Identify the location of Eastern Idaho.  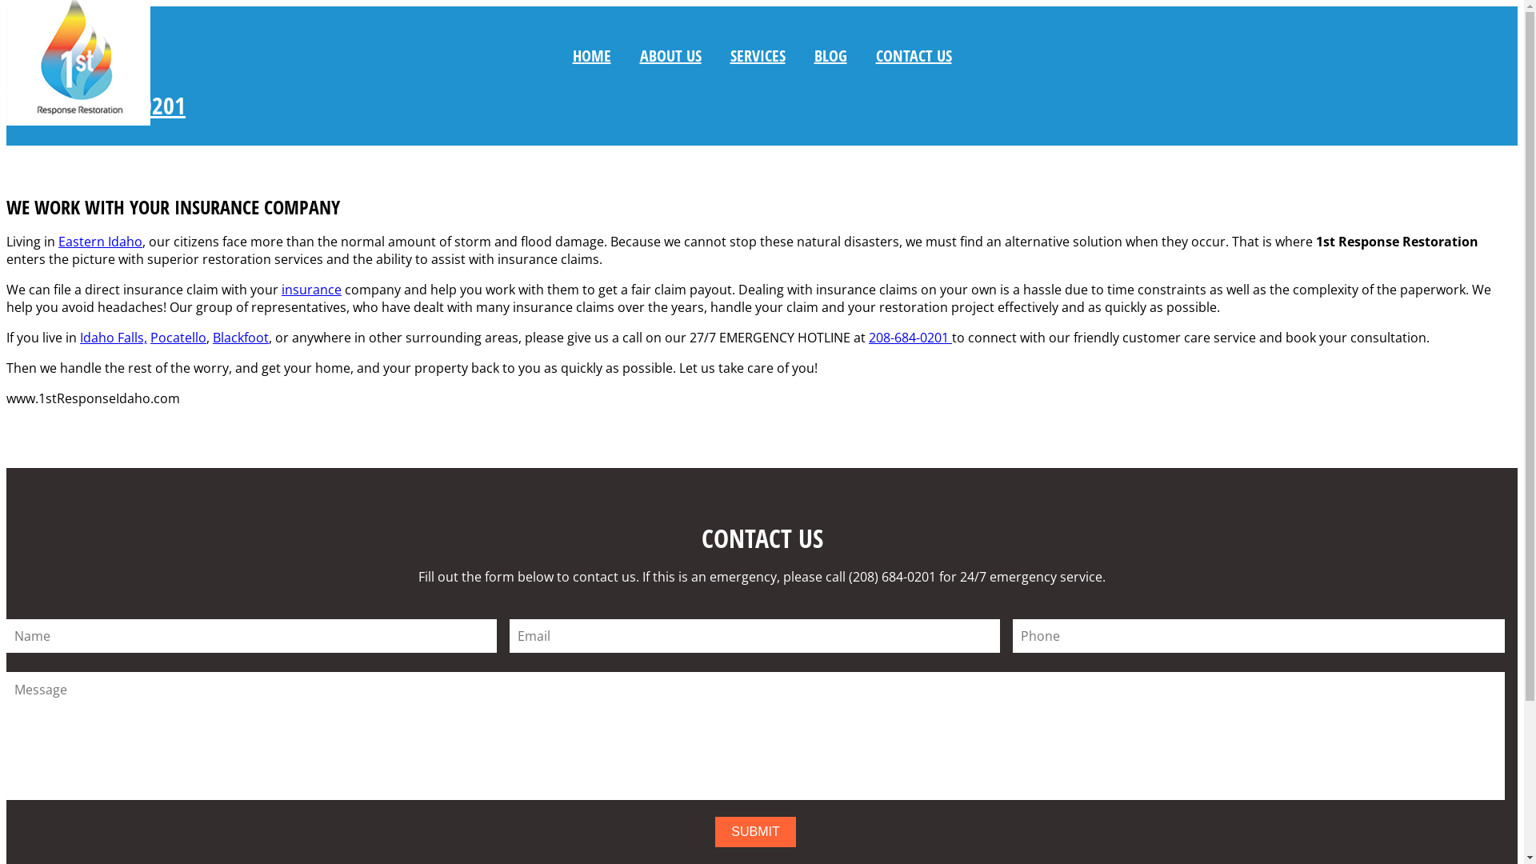
(101, 242).